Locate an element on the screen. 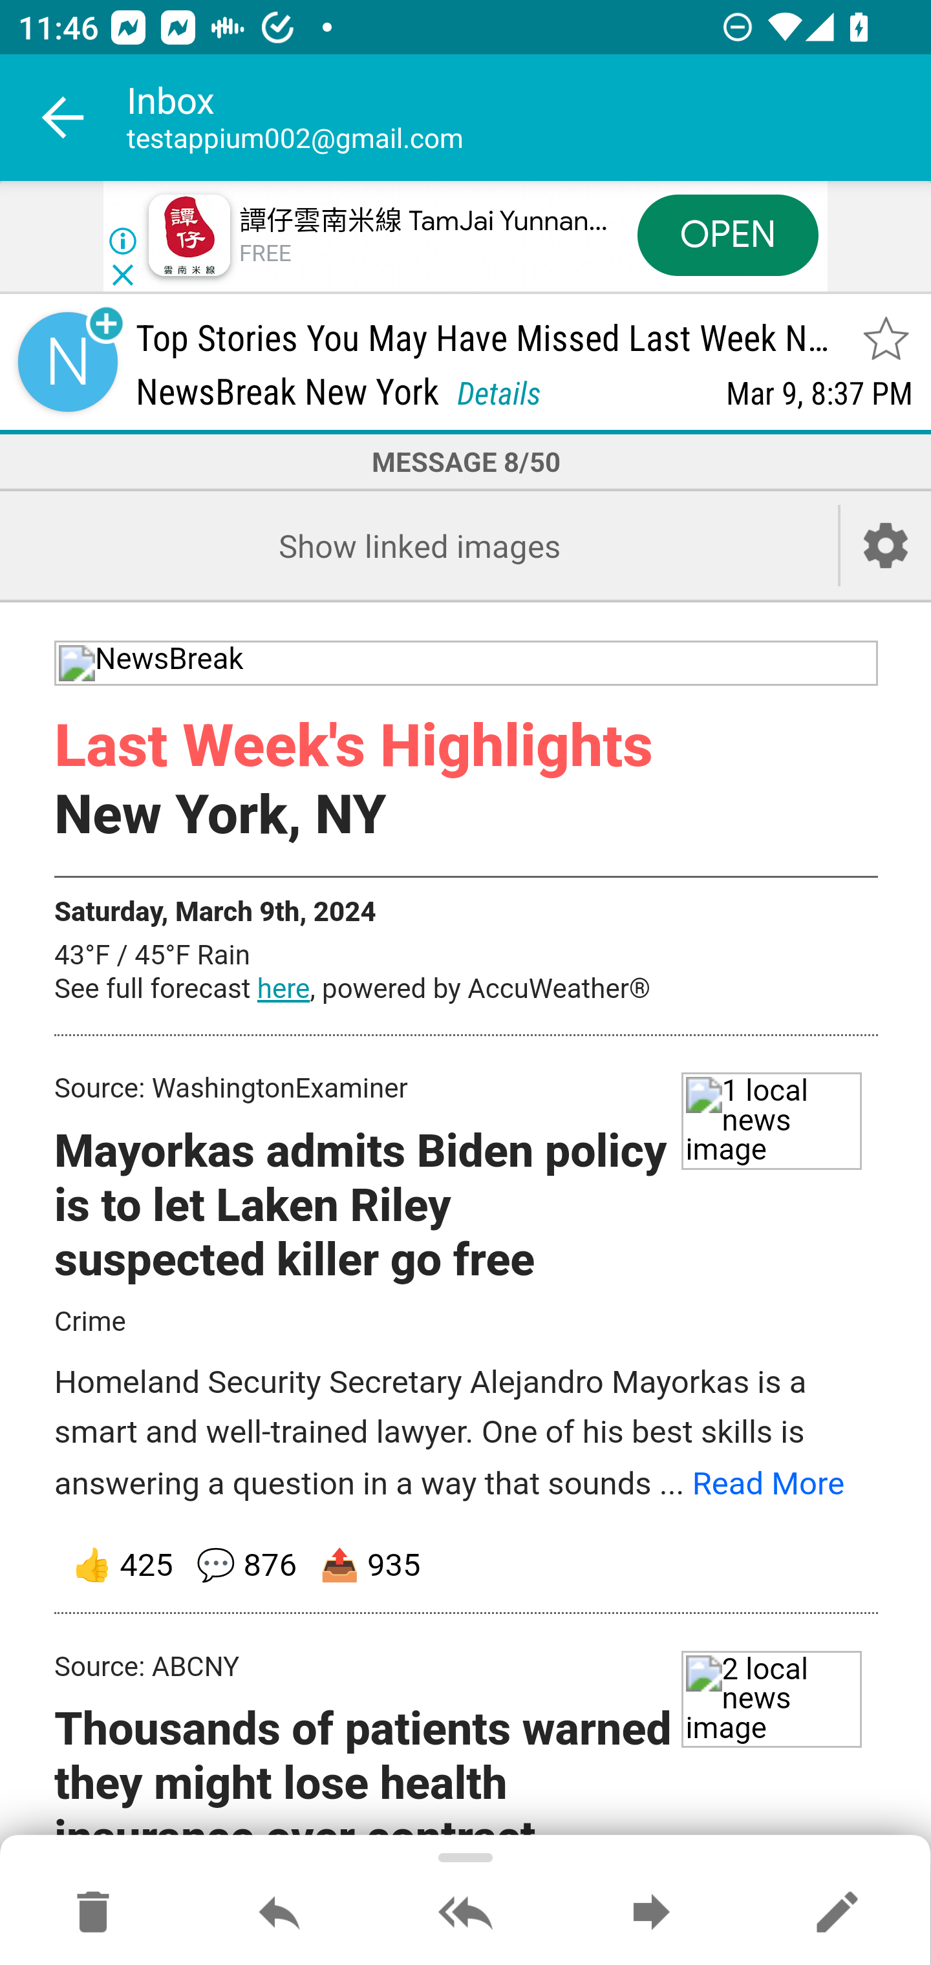  譚仔雲南米線 TamJai Yunnan… is located at coordinates (423, 222).